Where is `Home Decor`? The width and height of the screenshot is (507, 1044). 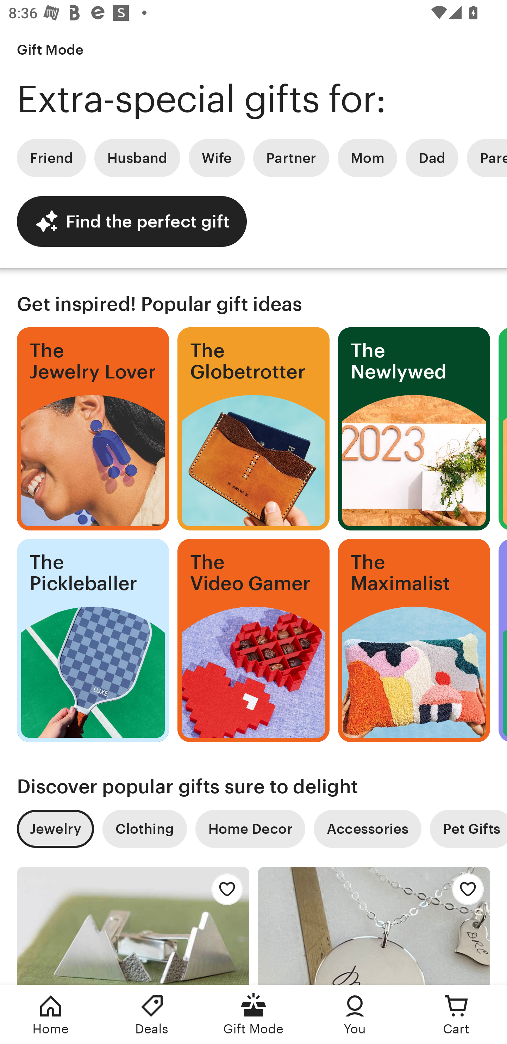
Home Decor is located at coordinates (250, 829).